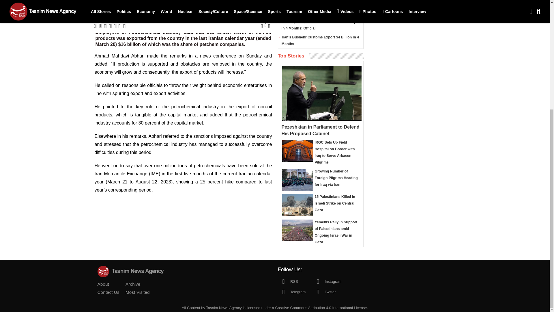 The height and width of the screenshot is (312, 554). Describe the element at coordinates (287, 281) in the screenshot. I see `RSS` at that location.